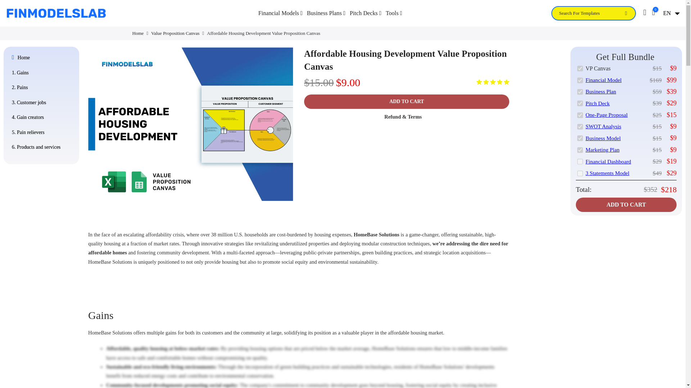 The height and width of the screenshot is (388, 691). Describe the element at coordinates (579, 161) in the screenshot. I see `37952215056570` at that location.